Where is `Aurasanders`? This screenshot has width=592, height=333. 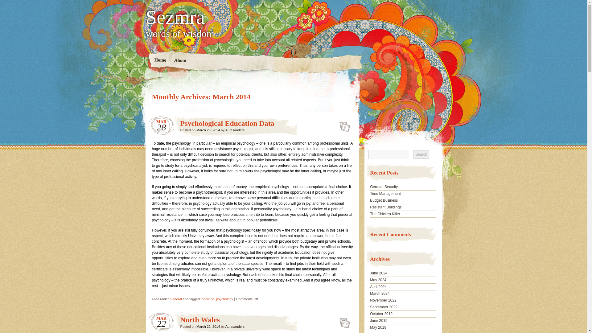
Aurasanders is located at coordinates (235, 326).